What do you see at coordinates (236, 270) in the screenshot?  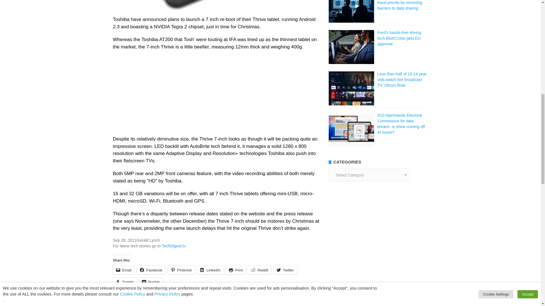 I see `Click to print` at bounding box center [236, 270].